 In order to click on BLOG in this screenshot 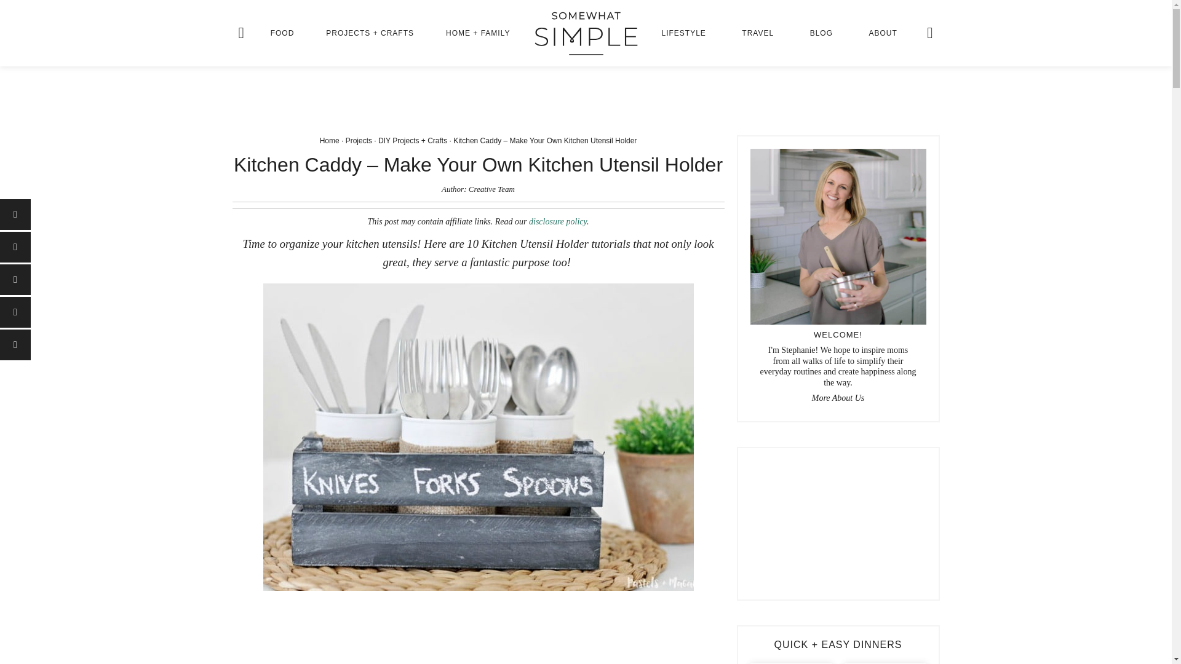, I will do `click(821, 33)`.